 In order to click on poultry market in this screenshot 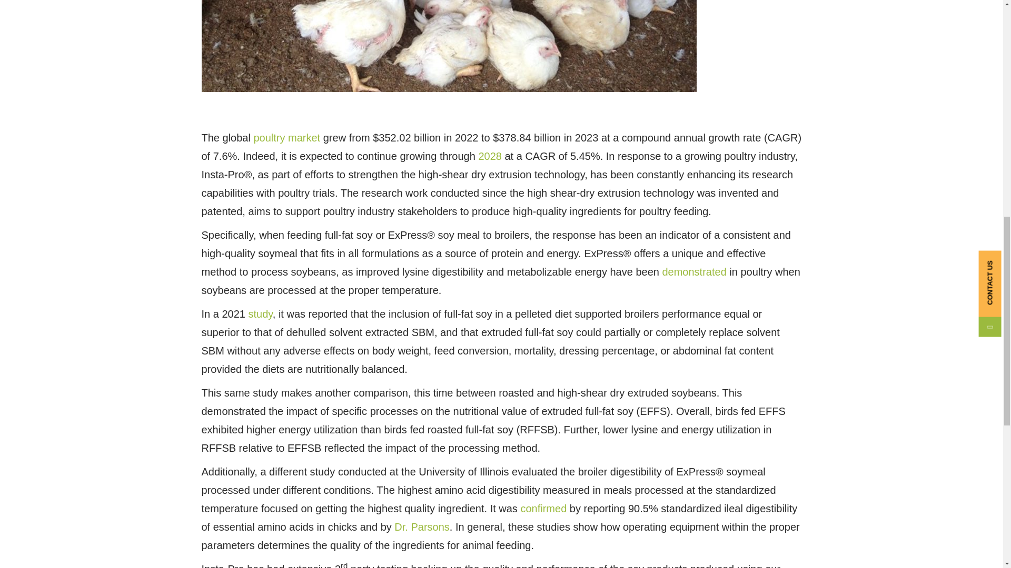, I will do `click(286, 137)`.